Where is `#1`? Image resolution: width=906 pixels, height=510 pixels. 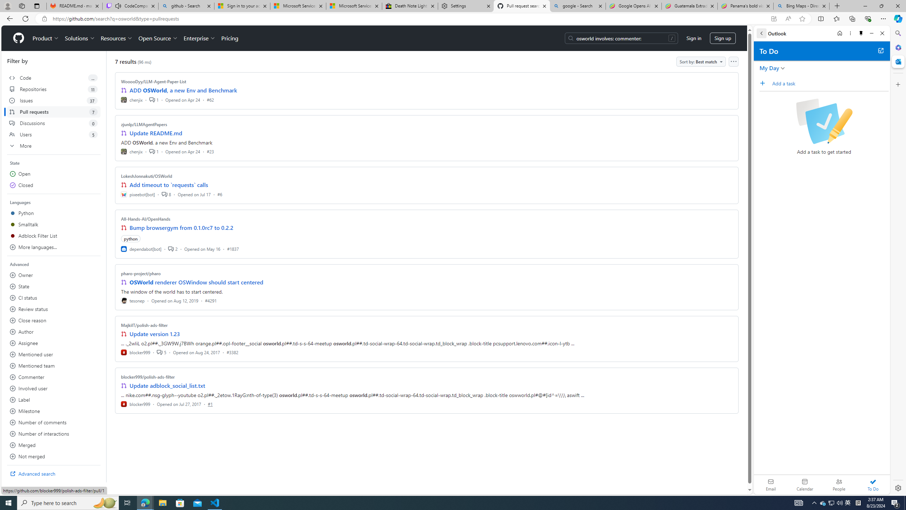
#1 is located at coordinates (210, 404).